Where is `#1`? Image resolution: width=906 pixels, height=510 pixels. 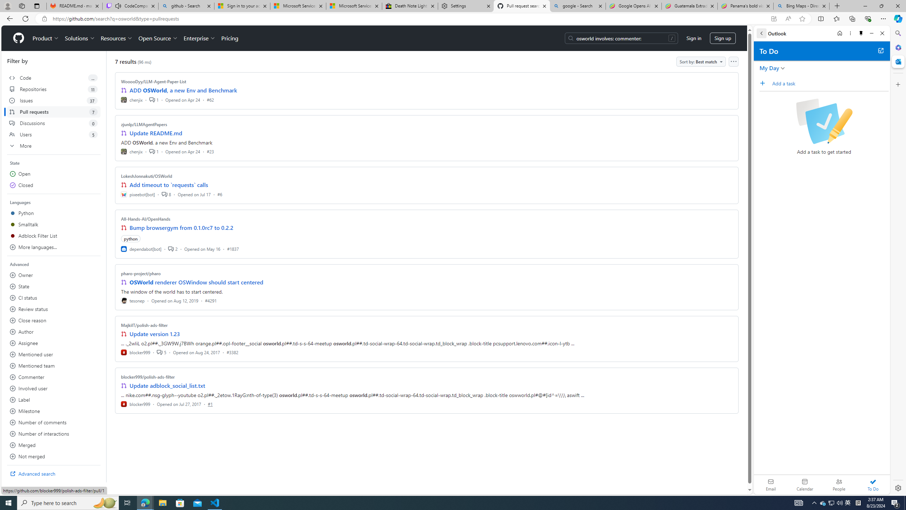
#1 is located at coordinates (210, 404).